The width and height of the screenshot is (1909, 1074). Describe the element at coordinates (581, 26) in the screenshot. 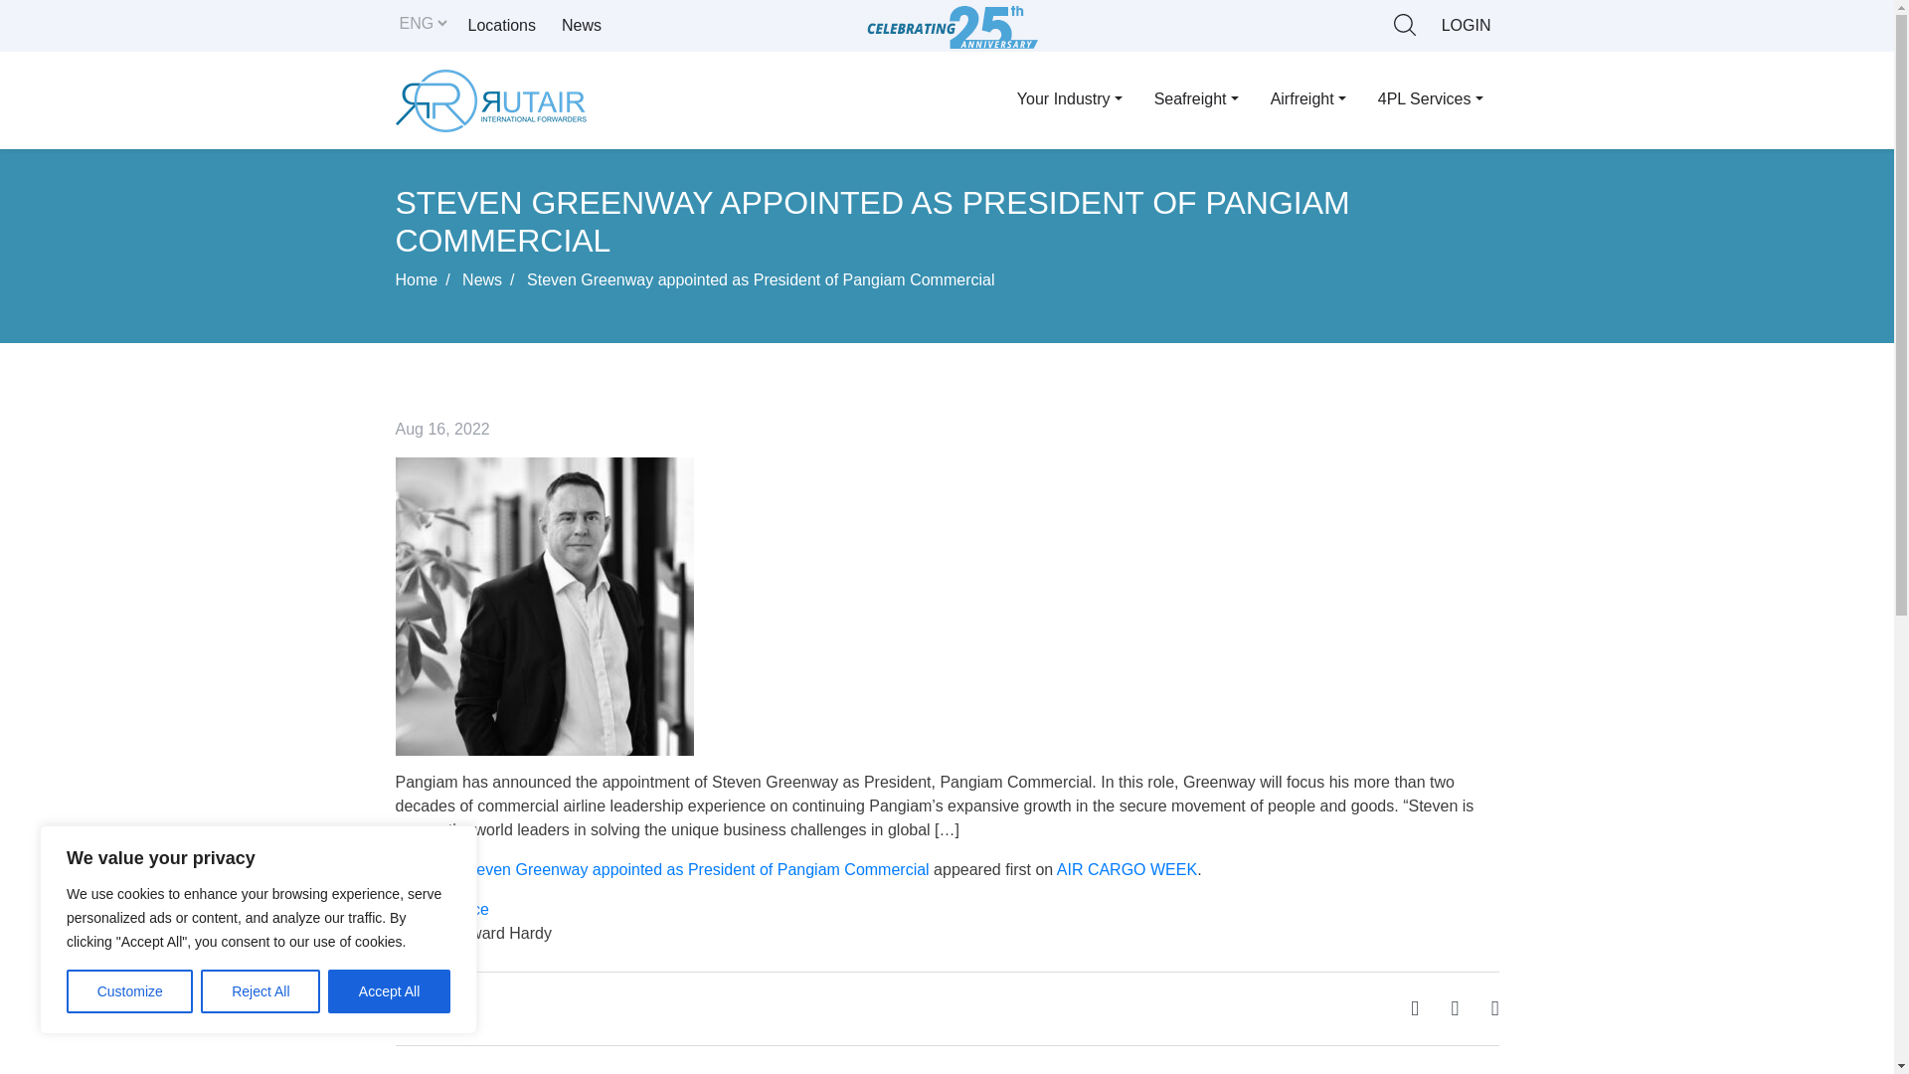

I see `News` at that location.